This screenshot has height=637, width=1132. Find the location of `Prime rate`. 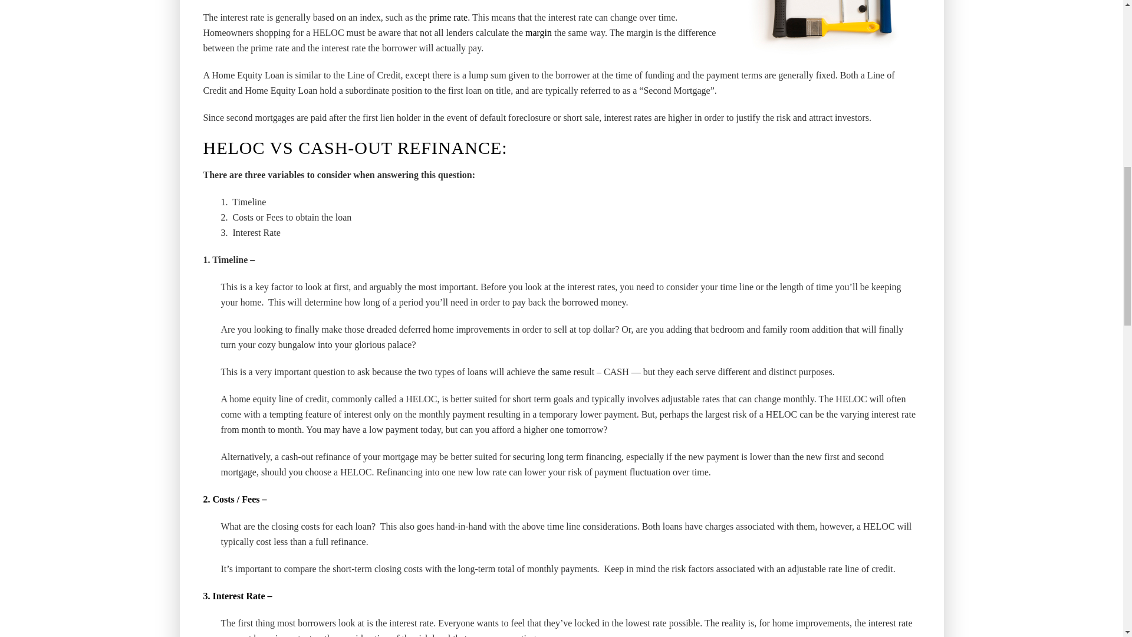

Prime rate is located at coordinates (448, 18).